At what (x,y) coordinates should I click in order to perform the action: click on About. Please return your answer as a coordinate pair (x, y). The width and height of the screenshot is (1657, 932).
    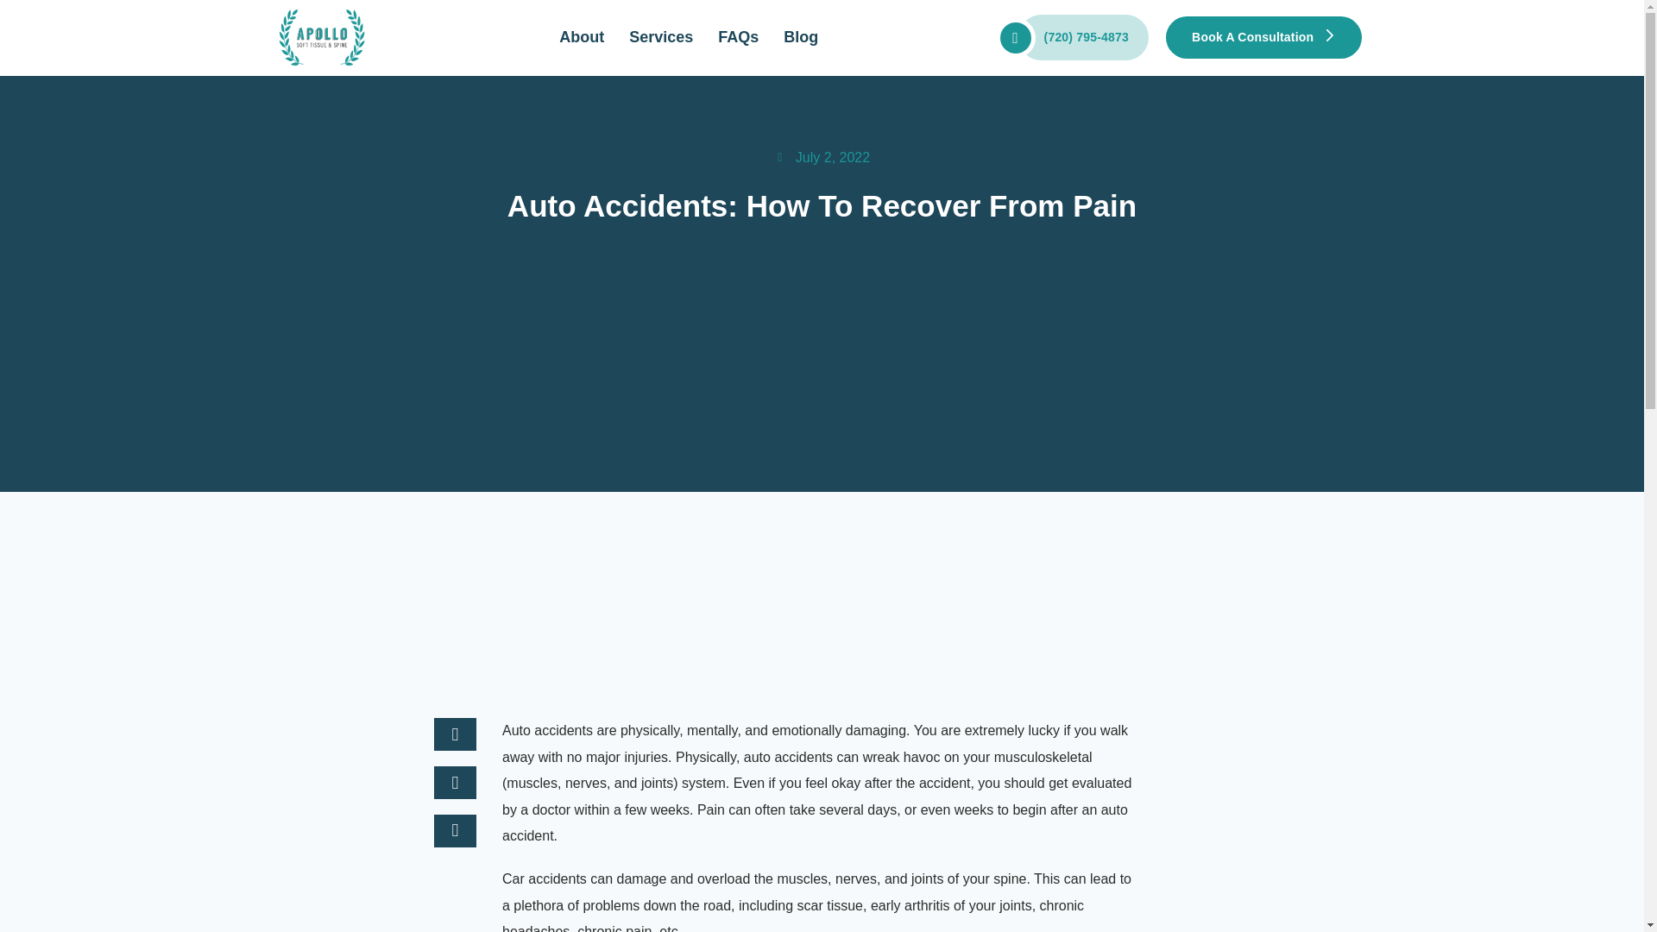
    Looking at the image, I should click on (582, 38).